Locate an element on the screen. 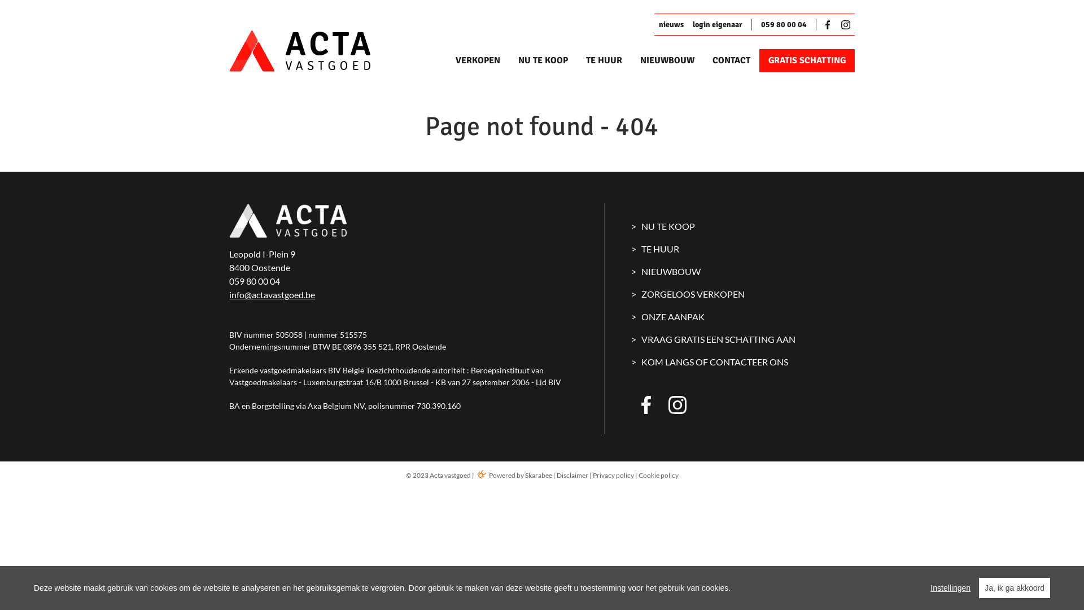 Image resolution: width=1084 pixels, height=610 pixels. Link homepage is located at coordinates (320, 51).